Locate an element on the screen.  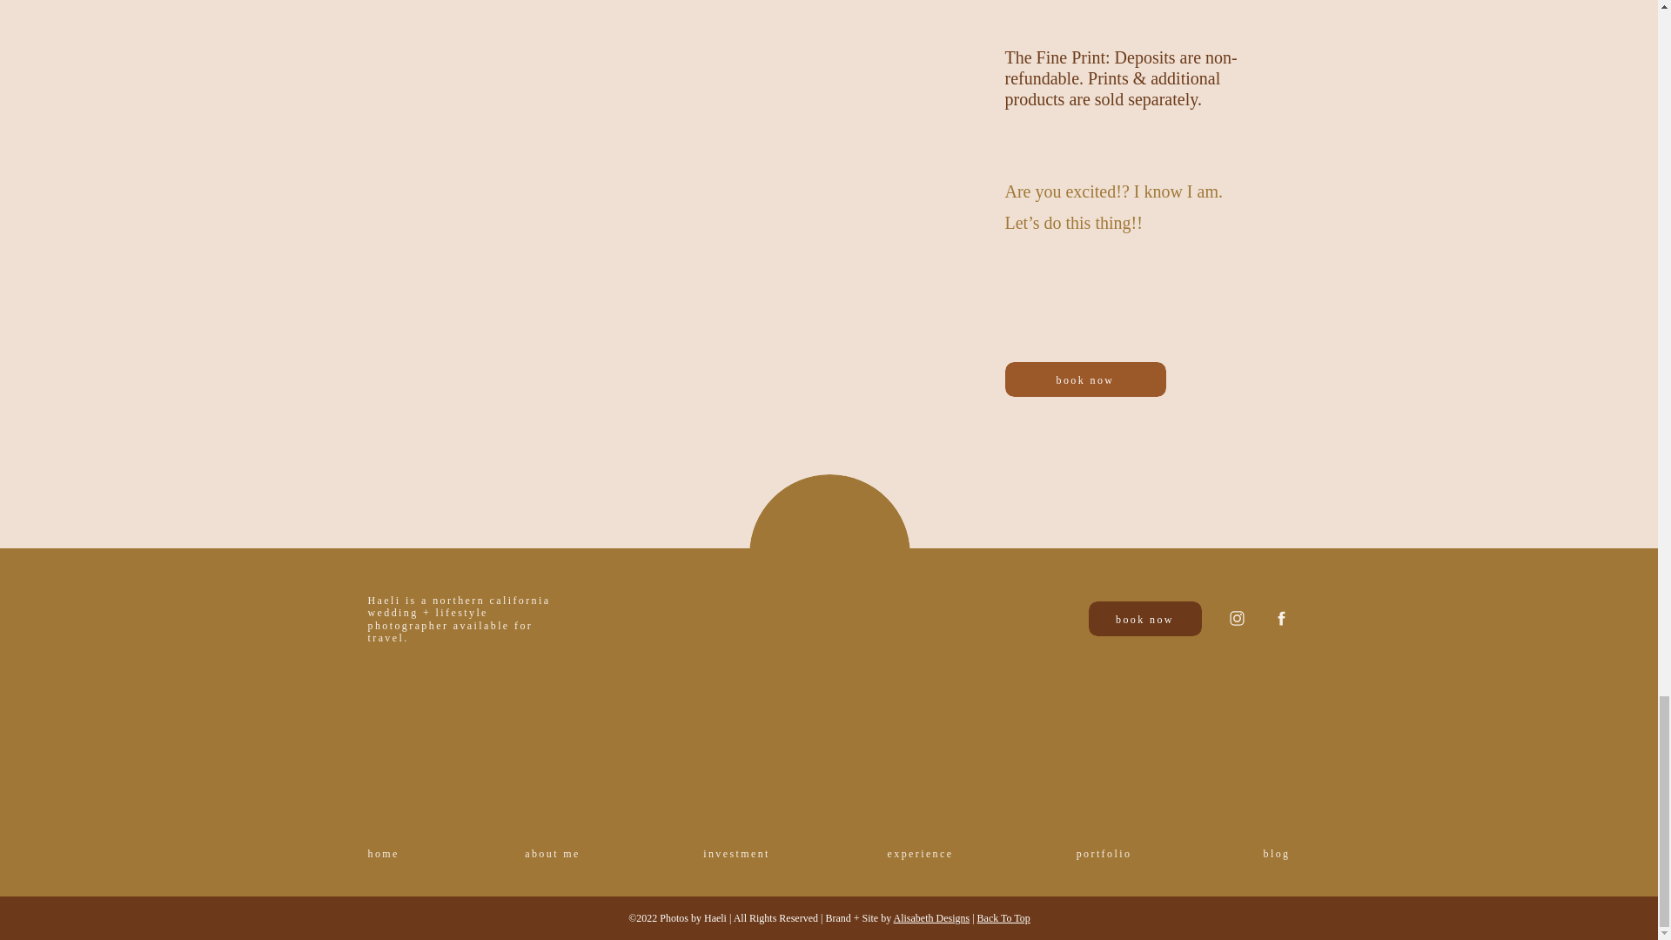
Alisabeth Designs is located at coordinates (932, 917).